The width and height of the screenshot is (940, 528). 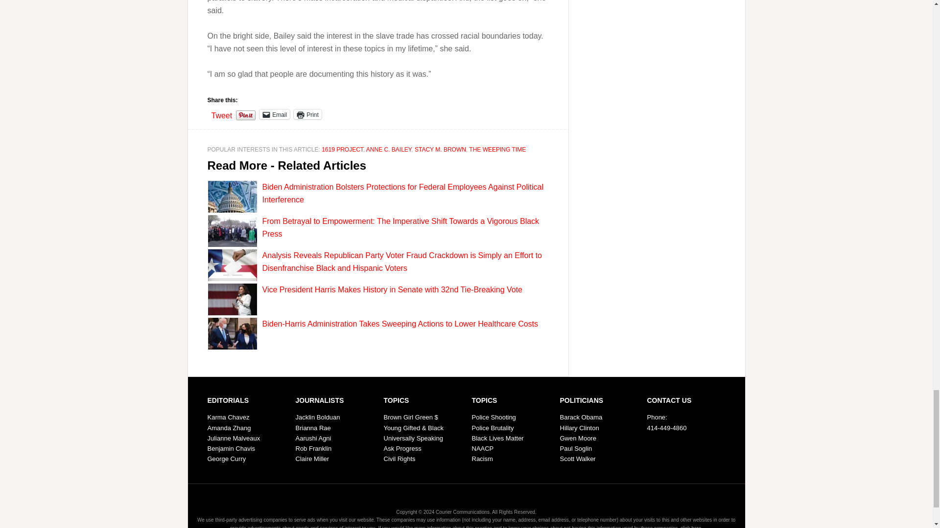 I want to click on 1619 PROJECT, so click(x=342, y=150).